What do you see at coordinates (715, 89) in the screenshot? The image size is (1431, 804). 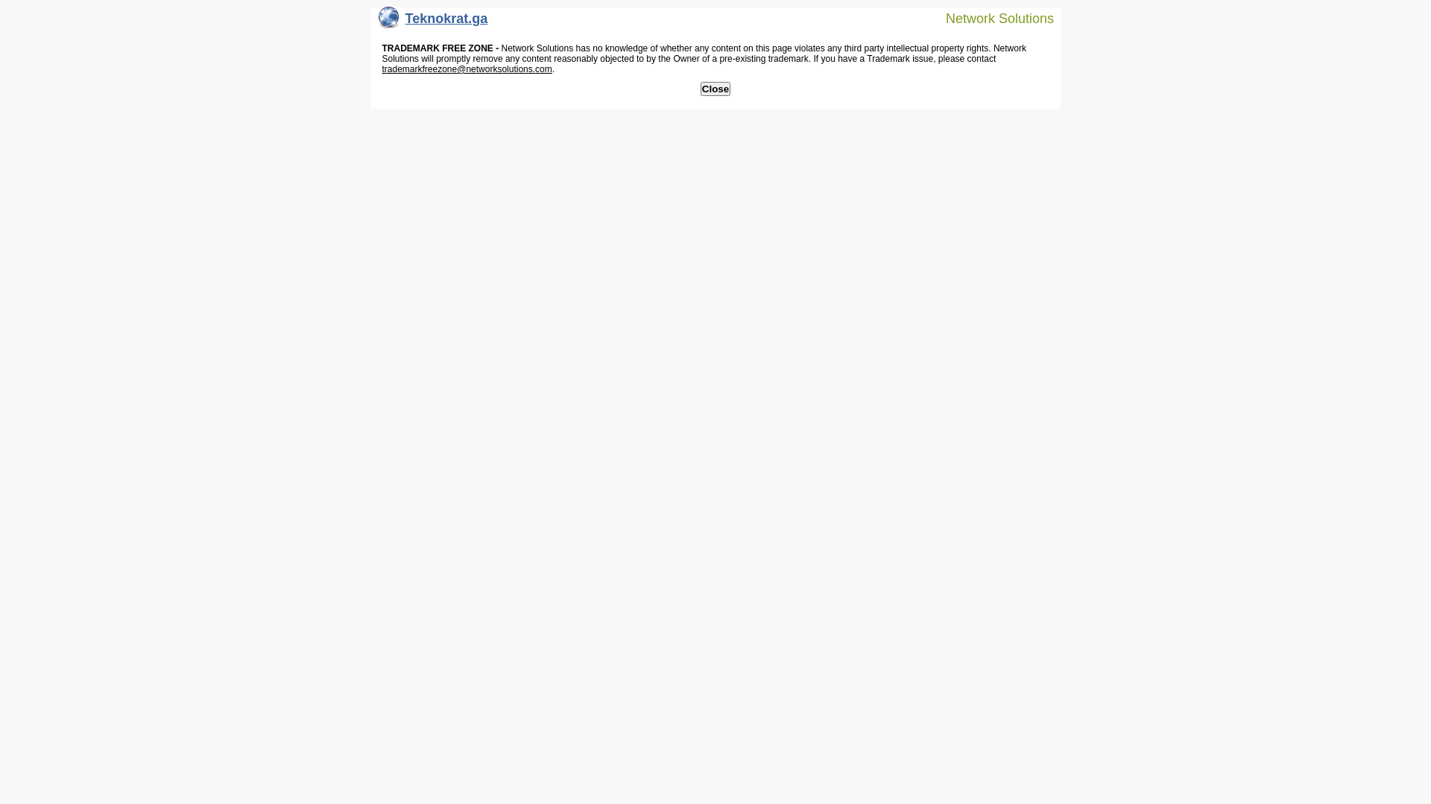 I see `Close` at bounding box center [715, 89].